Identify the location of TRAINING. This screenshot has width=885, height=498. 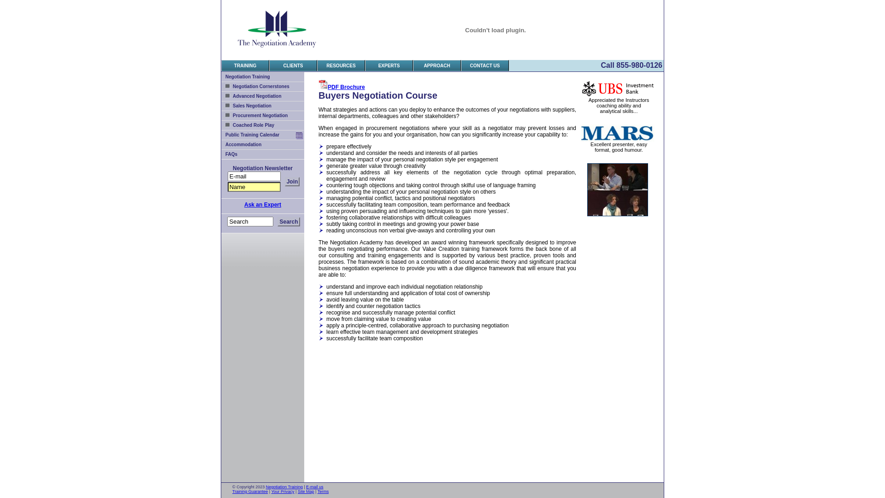
(245, 65).